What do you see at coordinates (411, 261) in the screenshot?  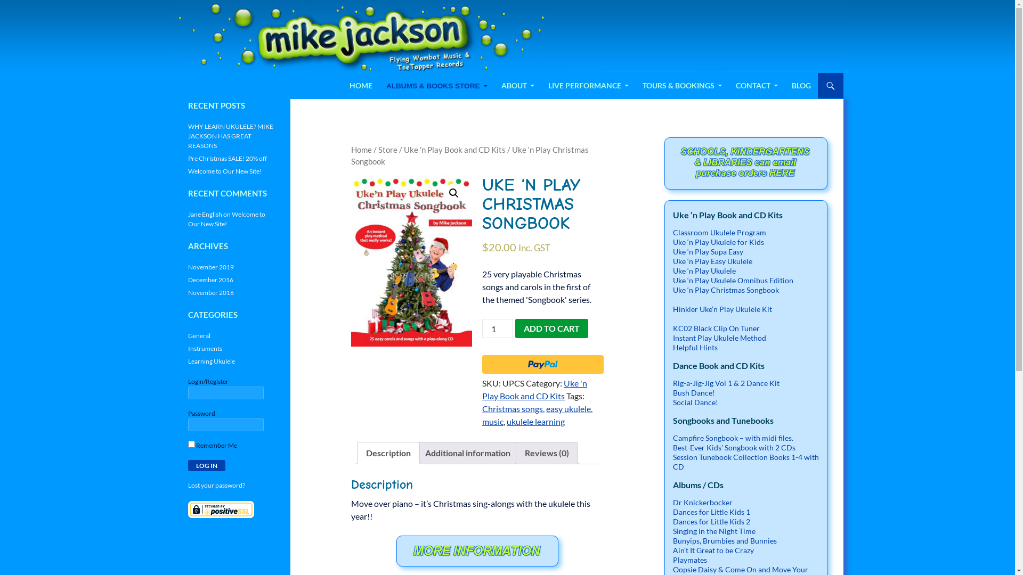 I see `Mike Jackson's Uke 'n Play Christmas Songbook` at bounding box center [411, 261].